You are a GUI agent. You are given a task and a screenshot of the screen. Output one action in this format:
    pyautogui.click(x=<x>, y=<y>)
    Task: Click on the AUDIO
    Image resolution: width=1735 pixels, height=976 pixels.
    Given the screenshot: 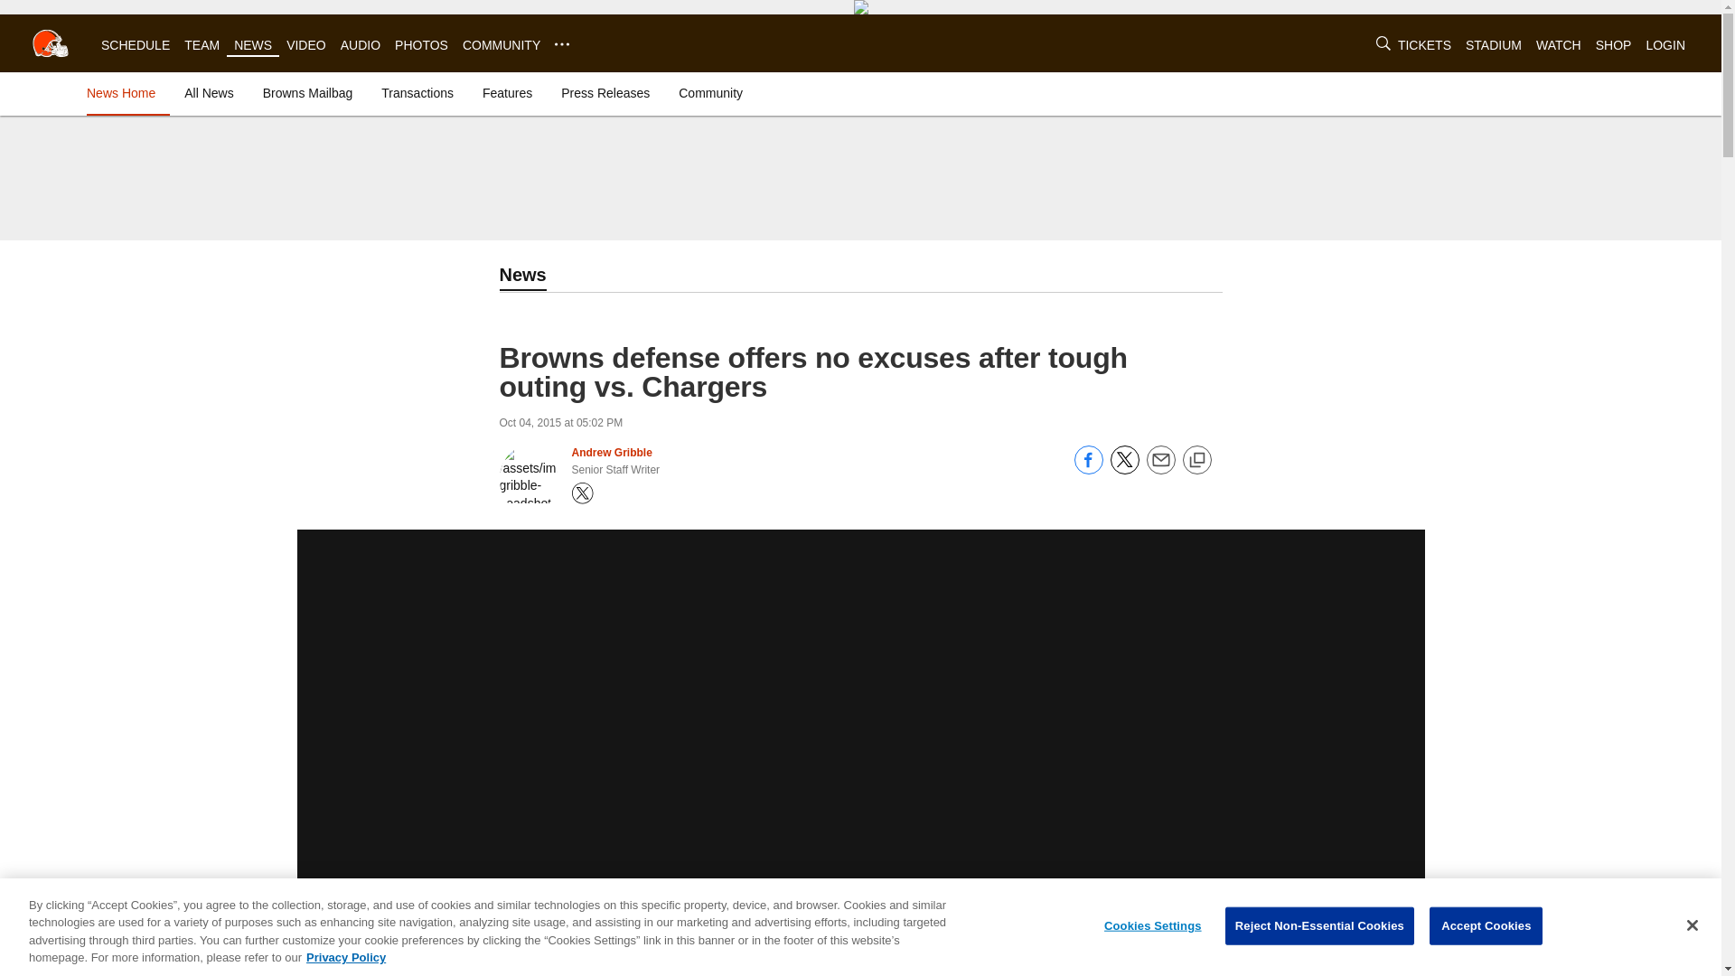 What is the action you would take?
    pyautogui.click(x=360, y=45)
    